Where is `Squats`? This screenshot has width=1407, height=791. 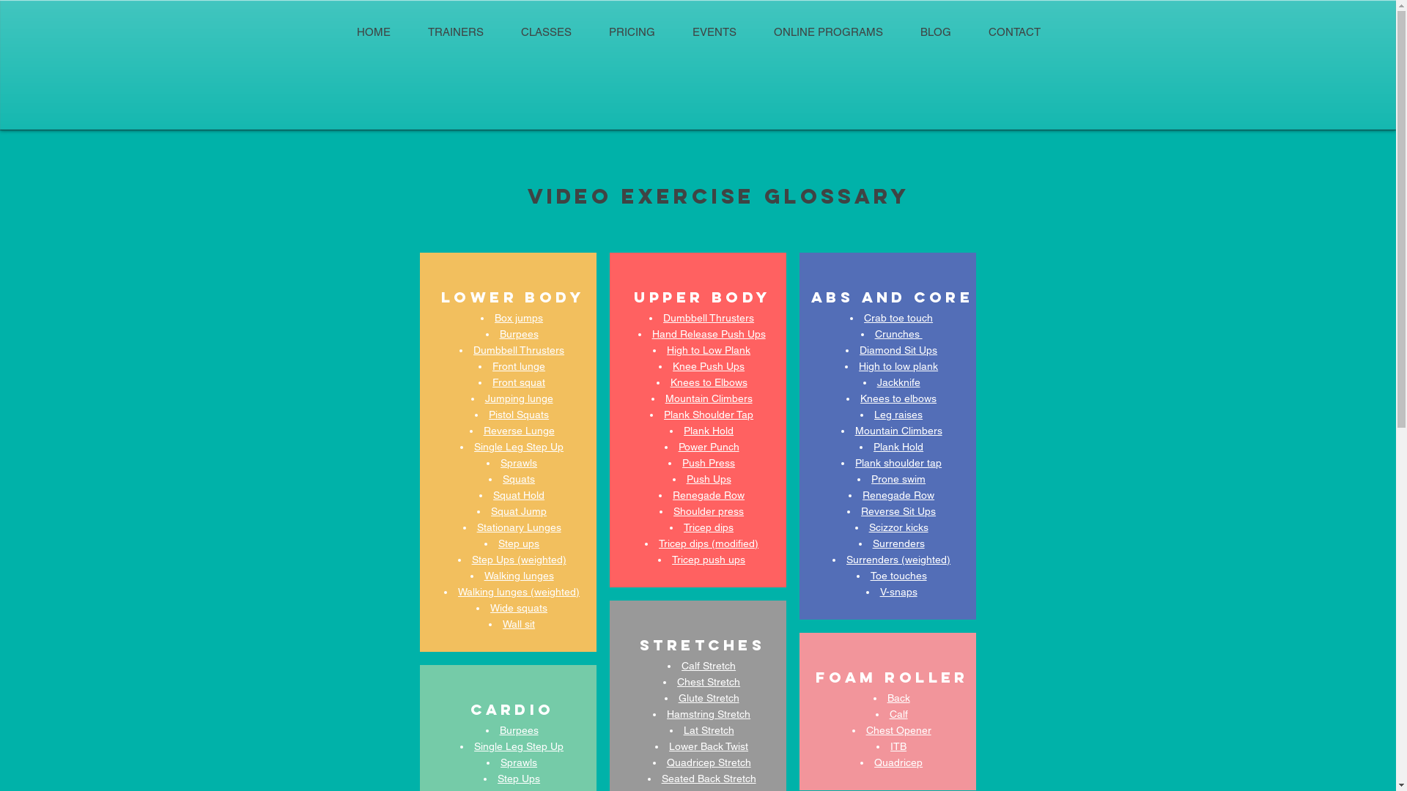
Squats is located at coordinates (519, 479).